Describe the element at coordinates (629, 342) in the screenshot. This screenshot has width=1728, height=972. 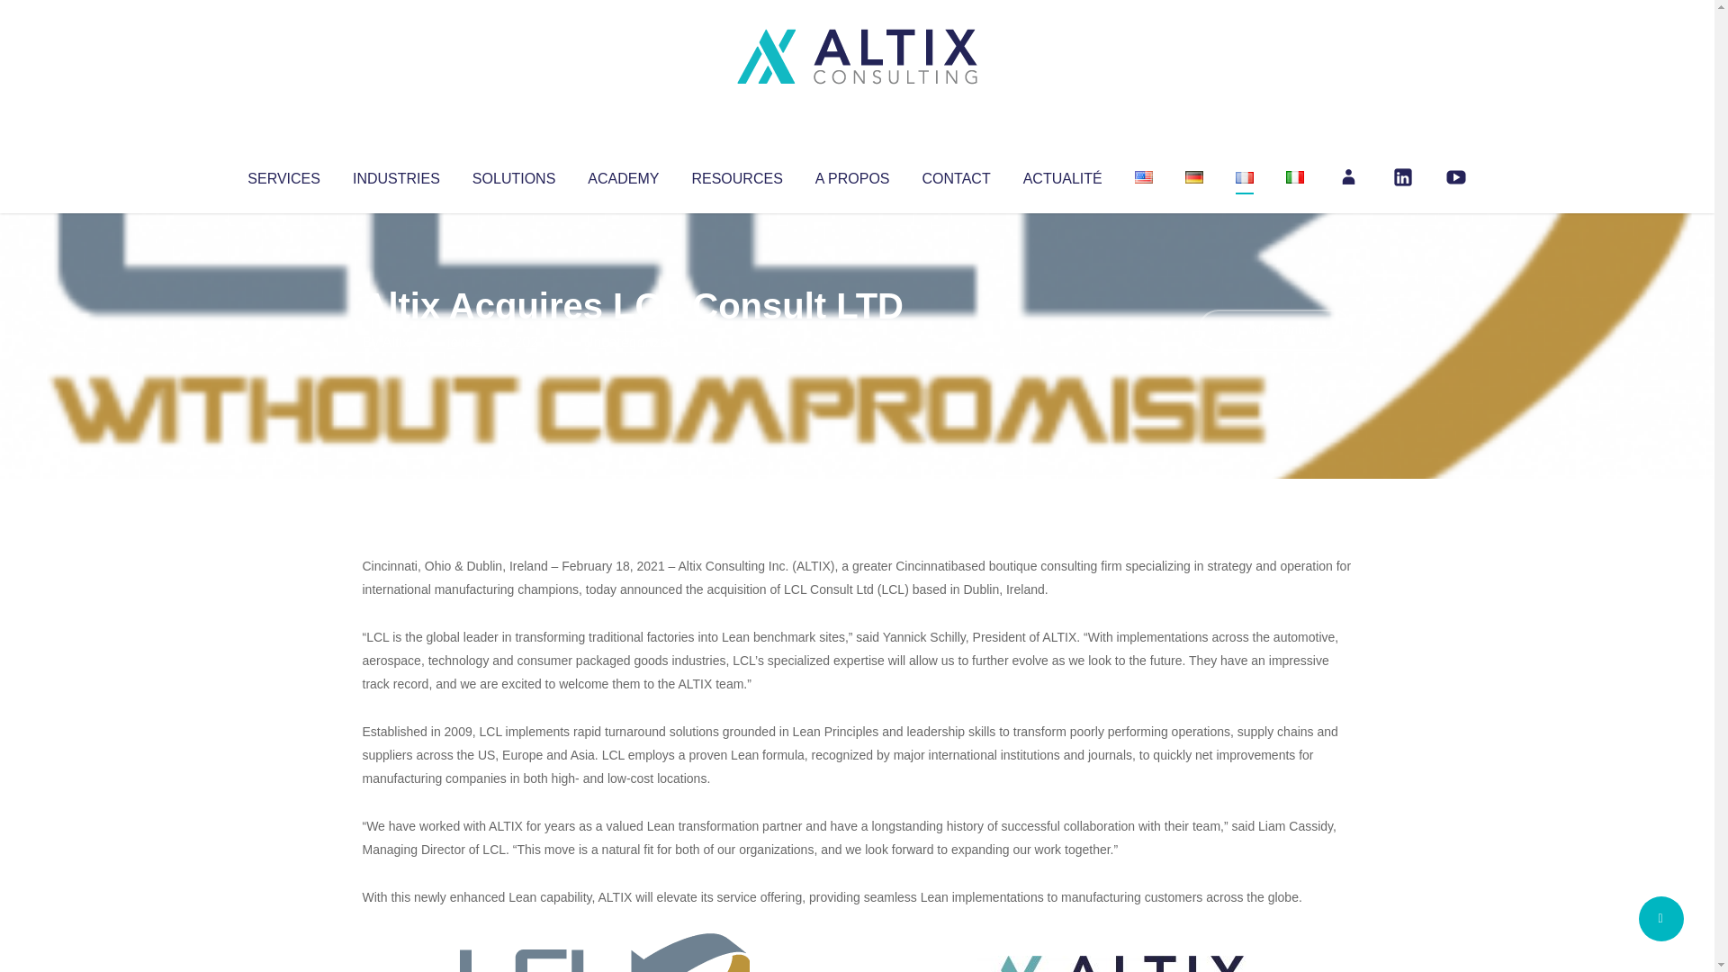
I see `Uncategorized` at that location.